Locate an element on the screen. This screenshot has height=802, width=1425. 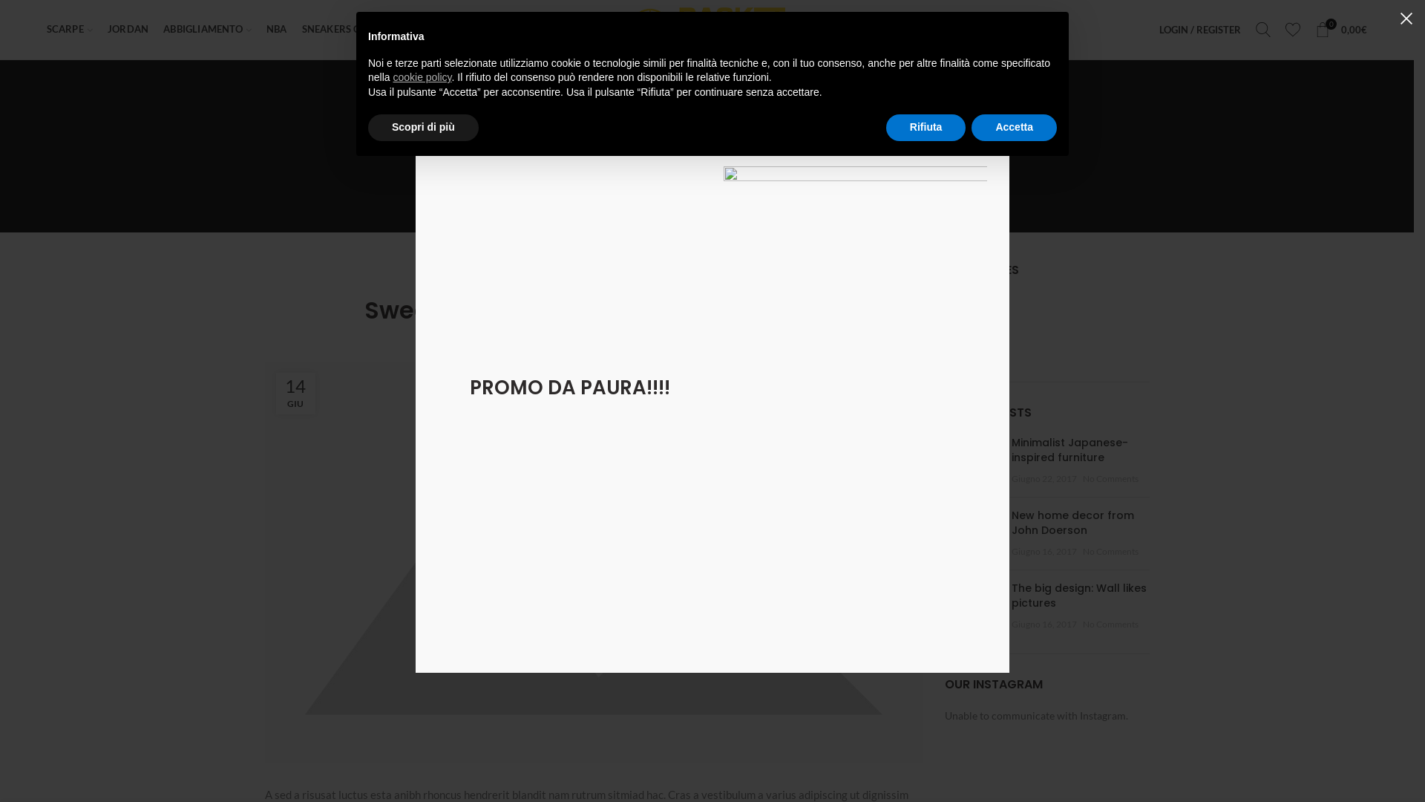
NBA is located at coordinates (277, 30).